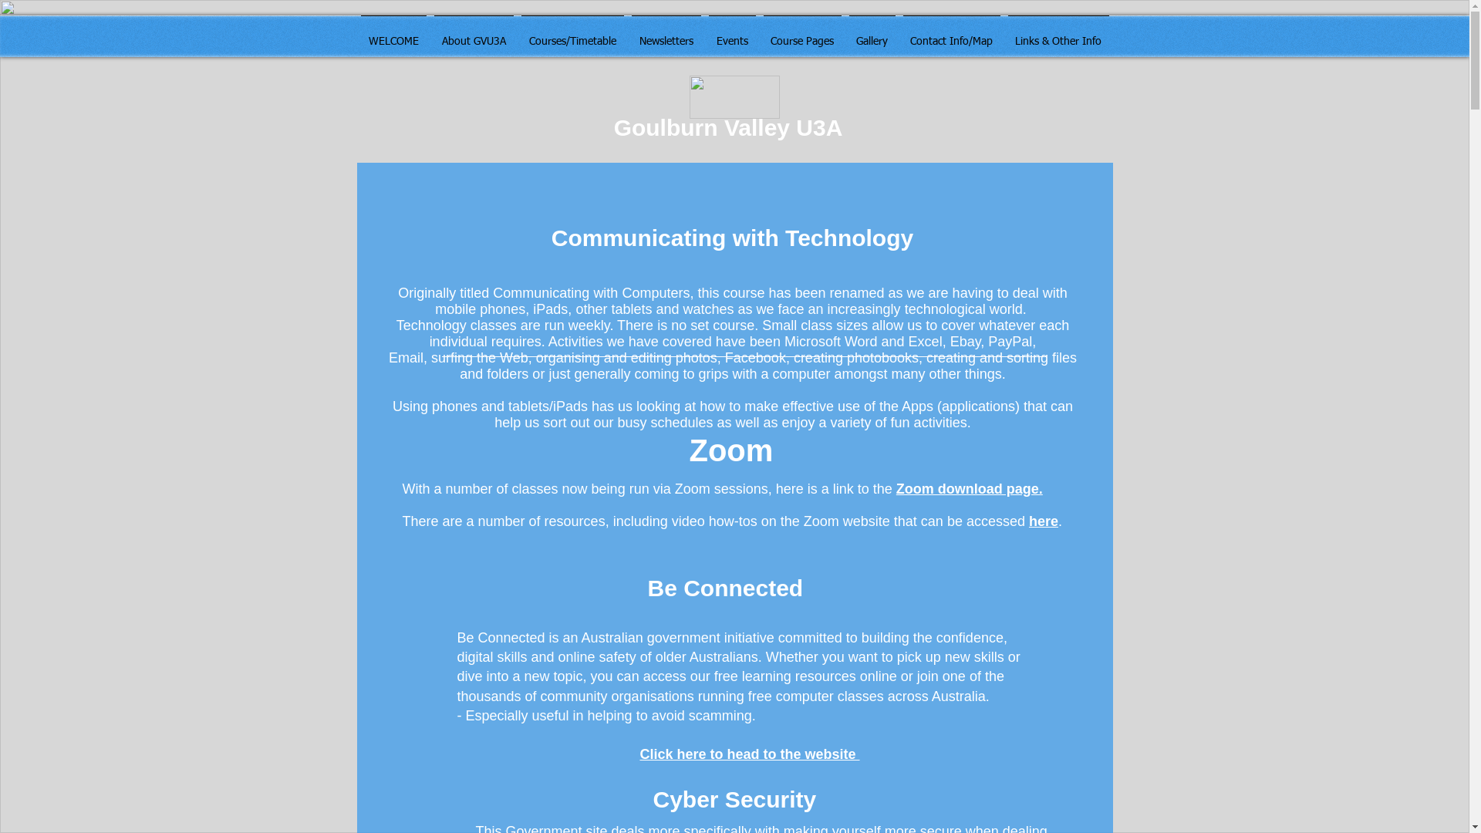 The height and width of the screenshot is (833, 1481). I want to click on Click here to head to the website , so click(750, 754).